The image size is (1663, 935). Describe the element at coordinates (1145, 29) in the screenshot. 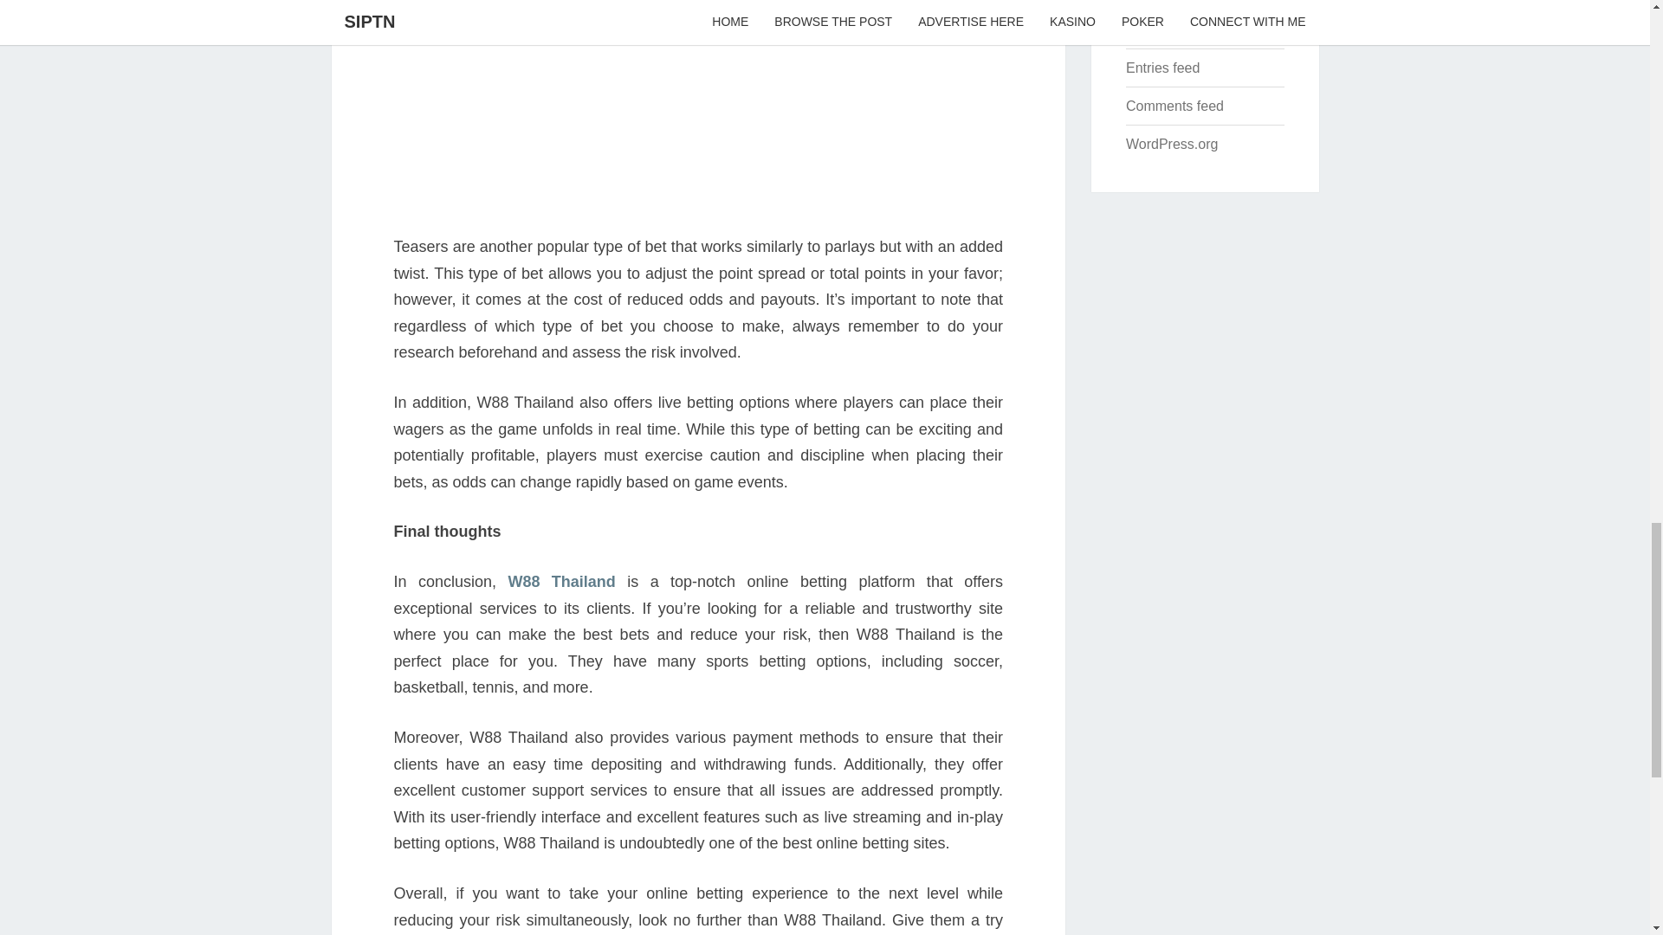

I see `Log in` at that location.